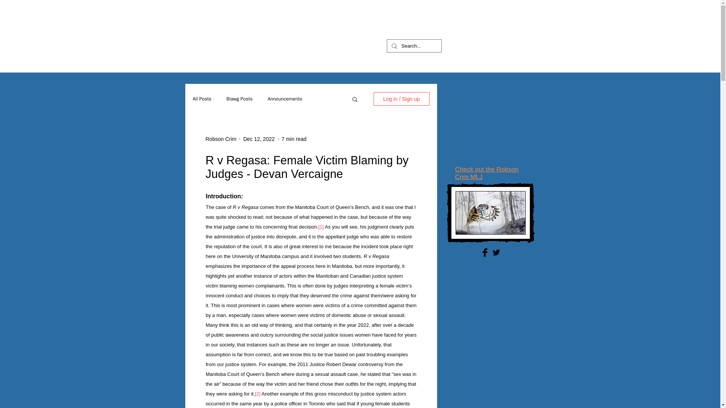  Describe the element at coordinates (285, 99) in the screenshot. I see `Announcements` at that location.